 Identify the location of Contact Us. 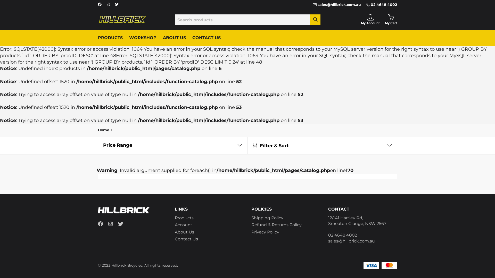
(186, 239).